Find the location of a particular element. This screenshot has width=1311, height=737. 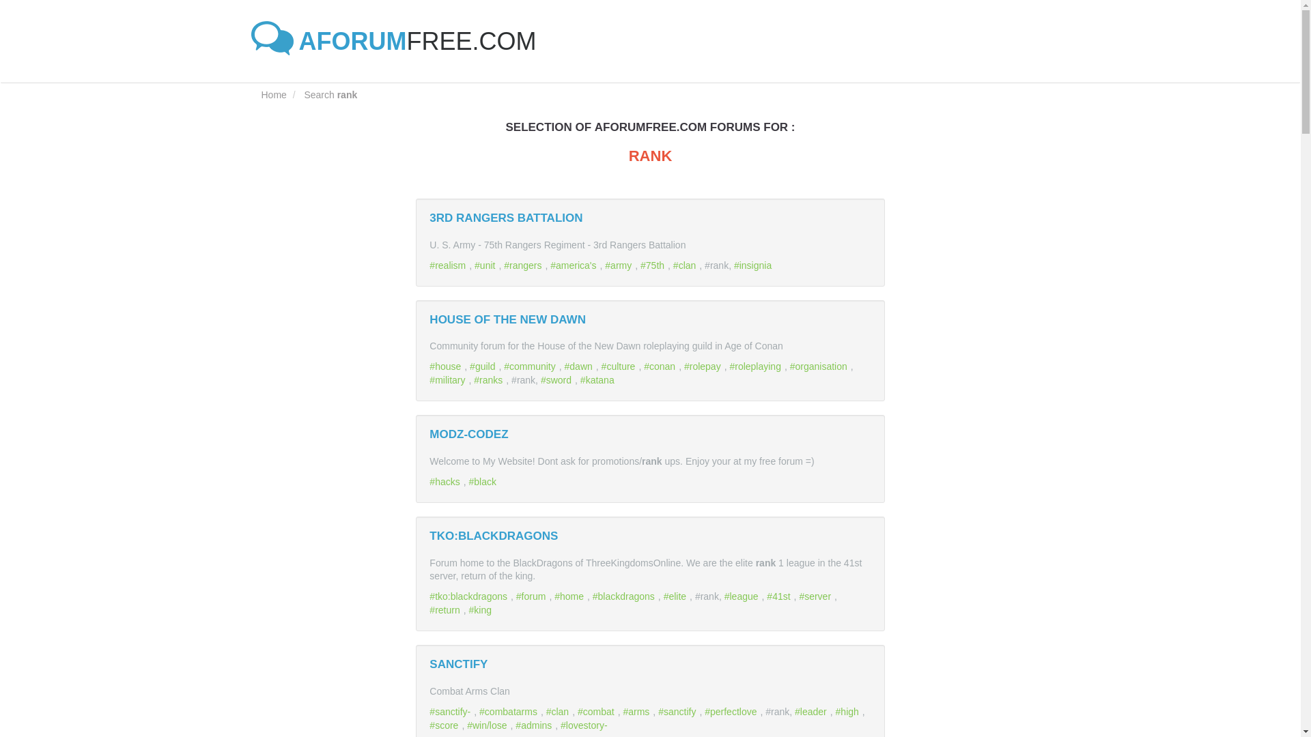

roleplaying is located at coordinates (757, 366).